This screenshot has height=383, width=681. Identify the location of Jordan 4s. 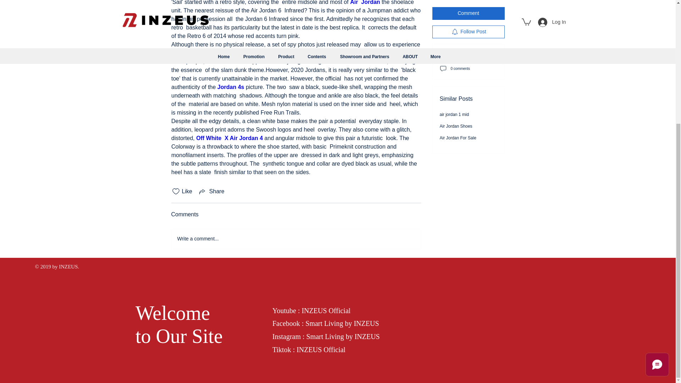
(231, 87).